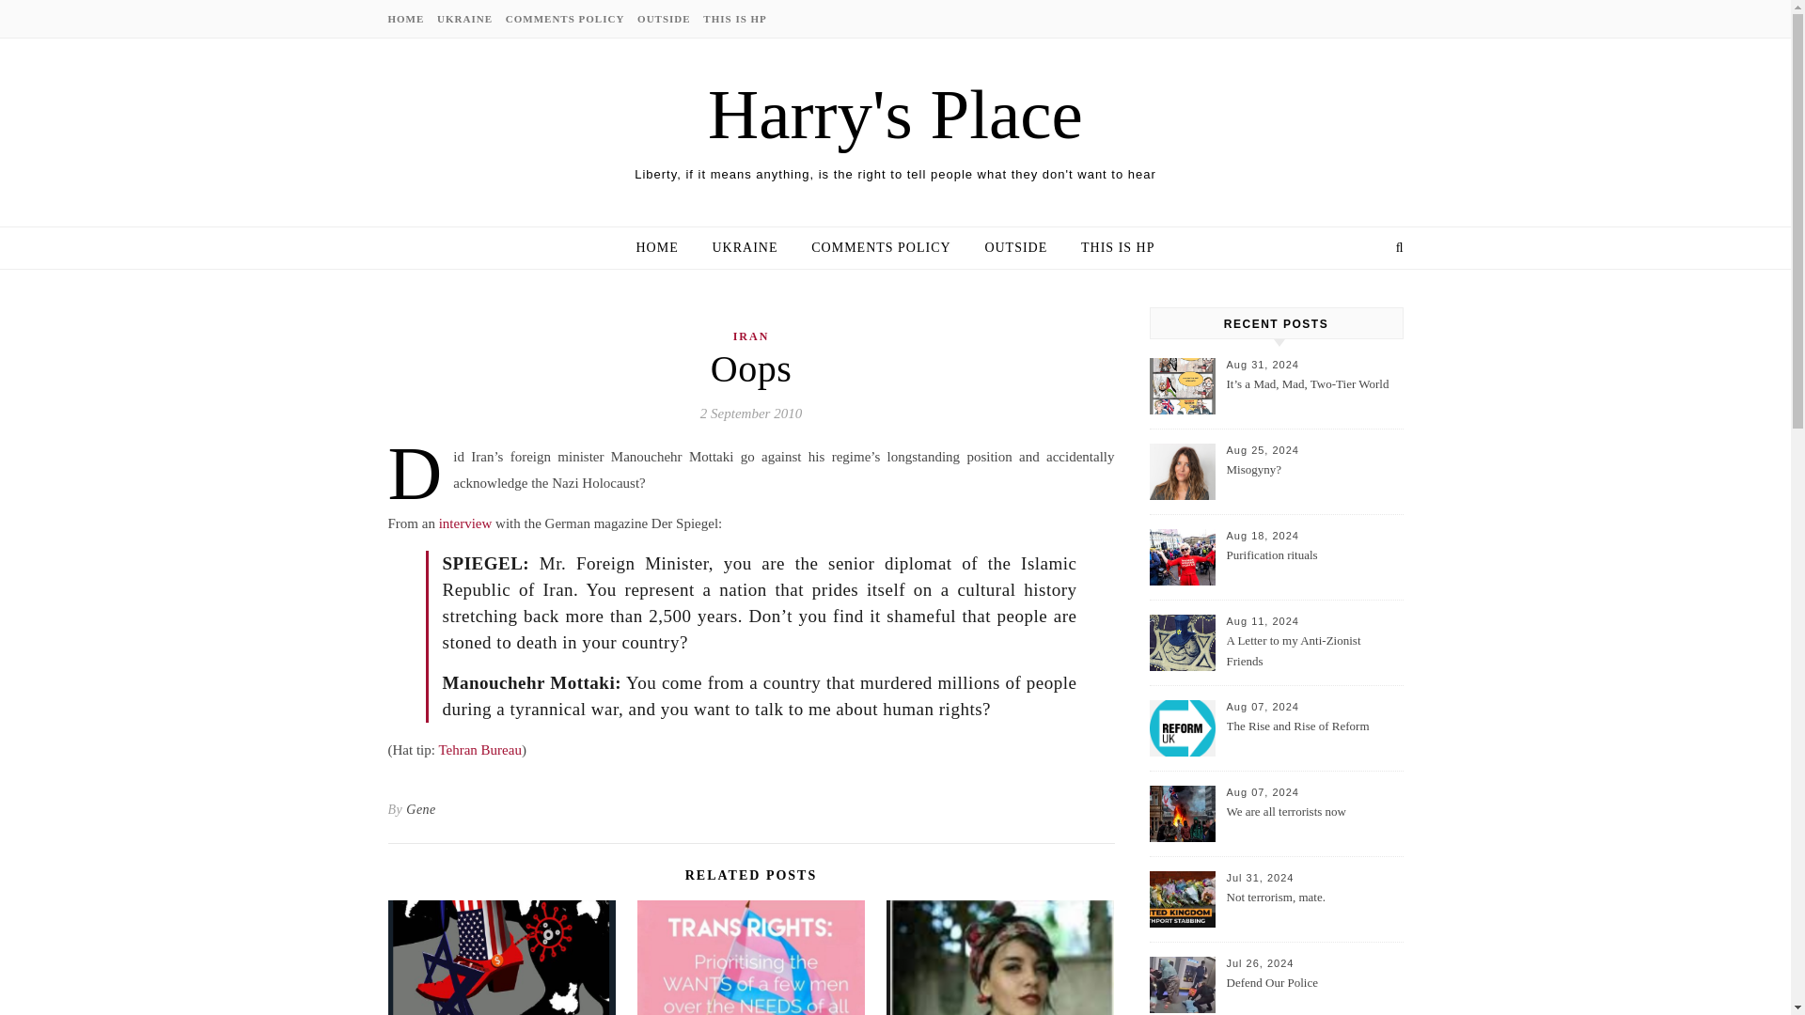 Image resolution: width=1805 pixels, height=1015 pixels. I want to click on THIS IS HP, so click(1110, 248).